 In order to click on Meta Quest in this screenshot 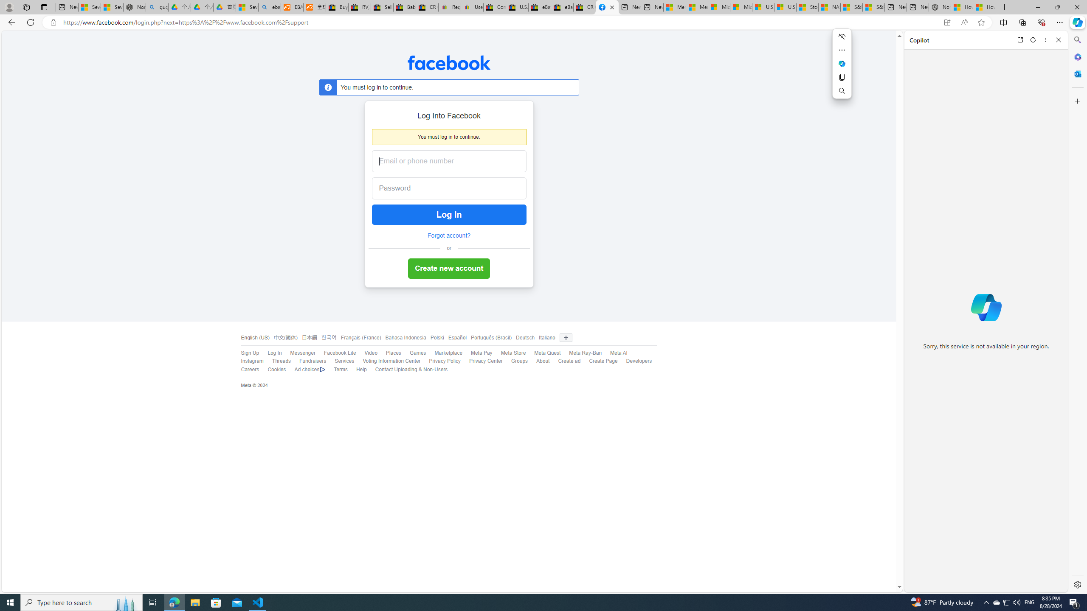, I will do `click(543, 353)`.